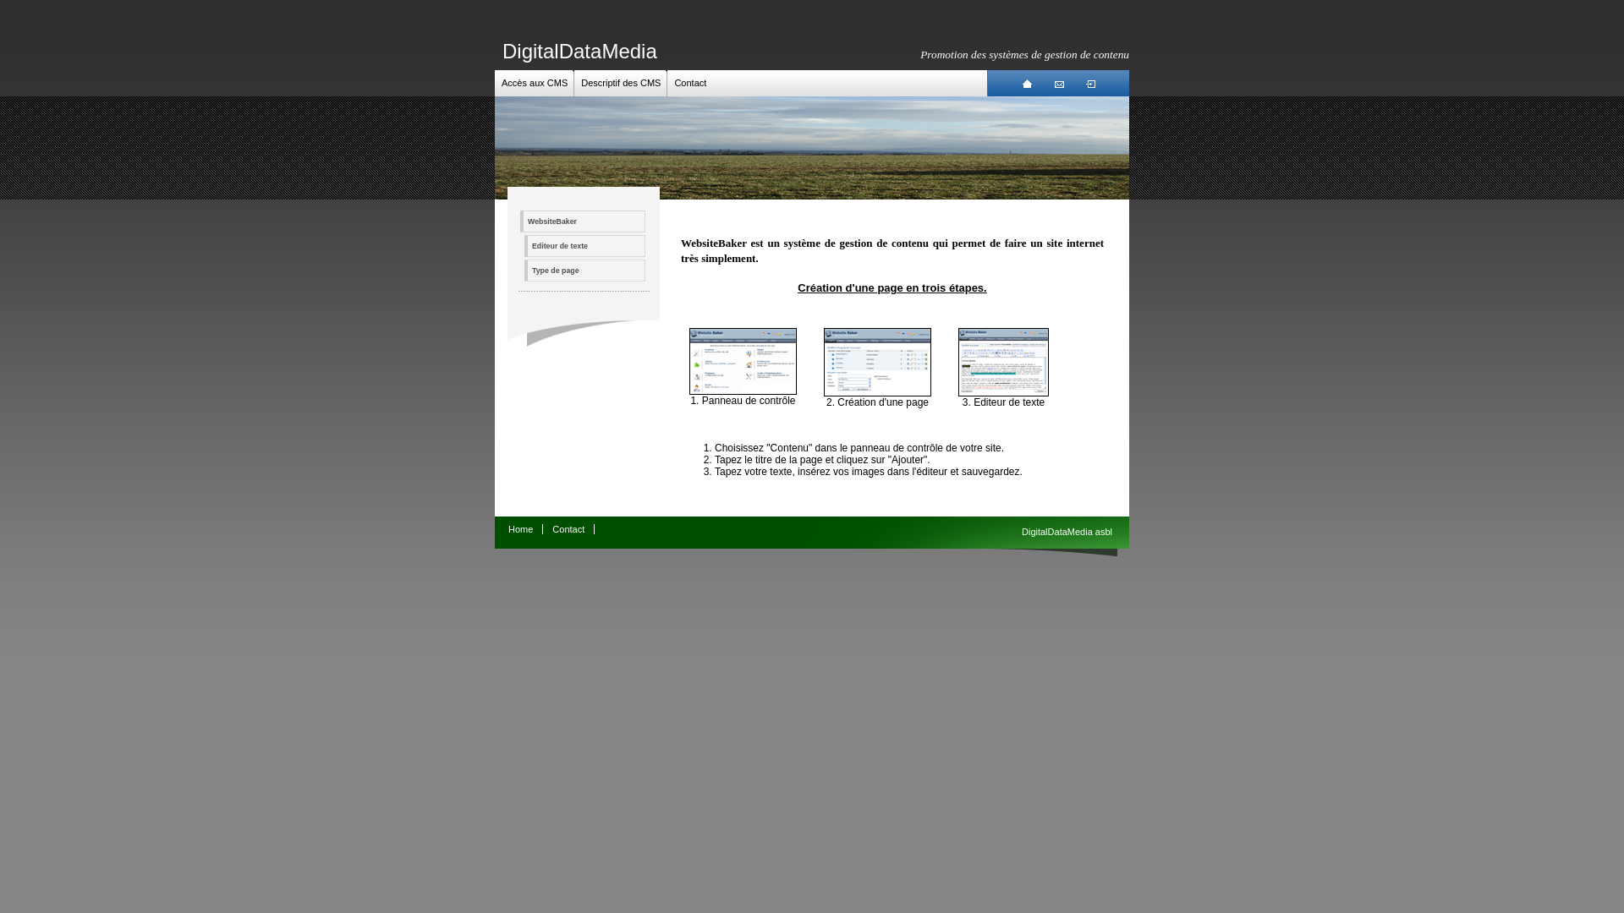  What do you see at coordinates (585, 271) in the screenshot?
I see `Type de page` at bounding box center [585, 271].